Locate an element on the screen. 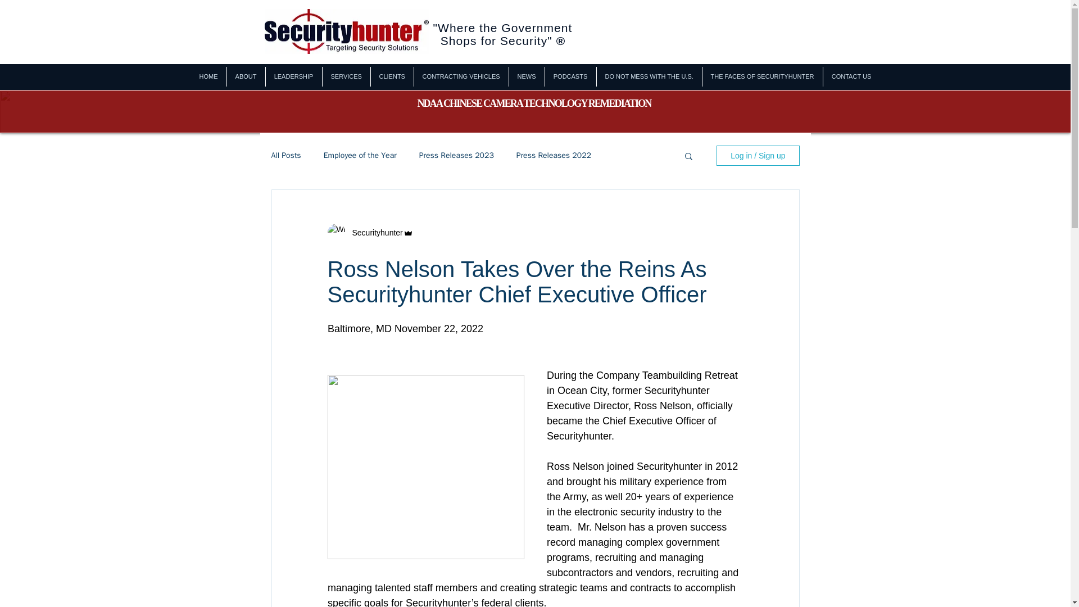 This screenshot has height=607, width=1079. Press Releases 2023 is located at coordinates (456, 155).